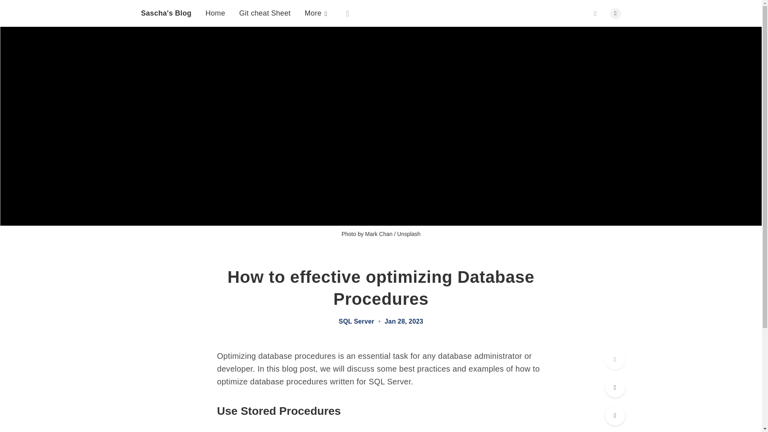 Image resolution: width=768 pixels, height=432 pixels. Describe the element at coordinates (356, 322) in the screenshot. I see `SQL Server` at that location.